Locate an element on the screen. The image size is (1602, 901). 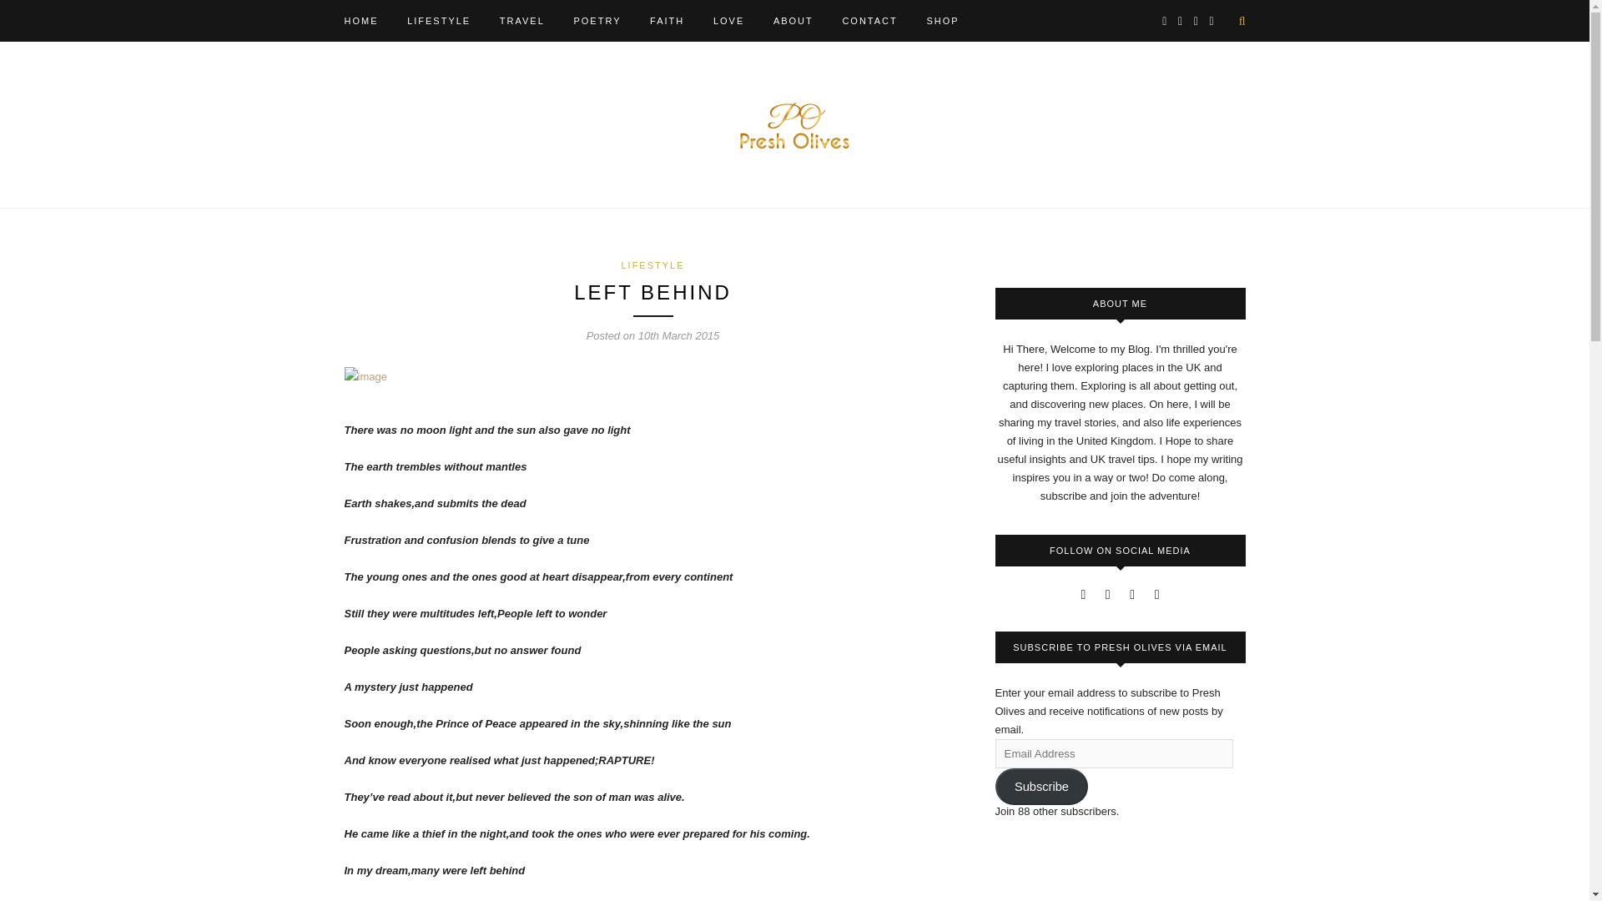
FAITH is located at coordinates (667, 20).